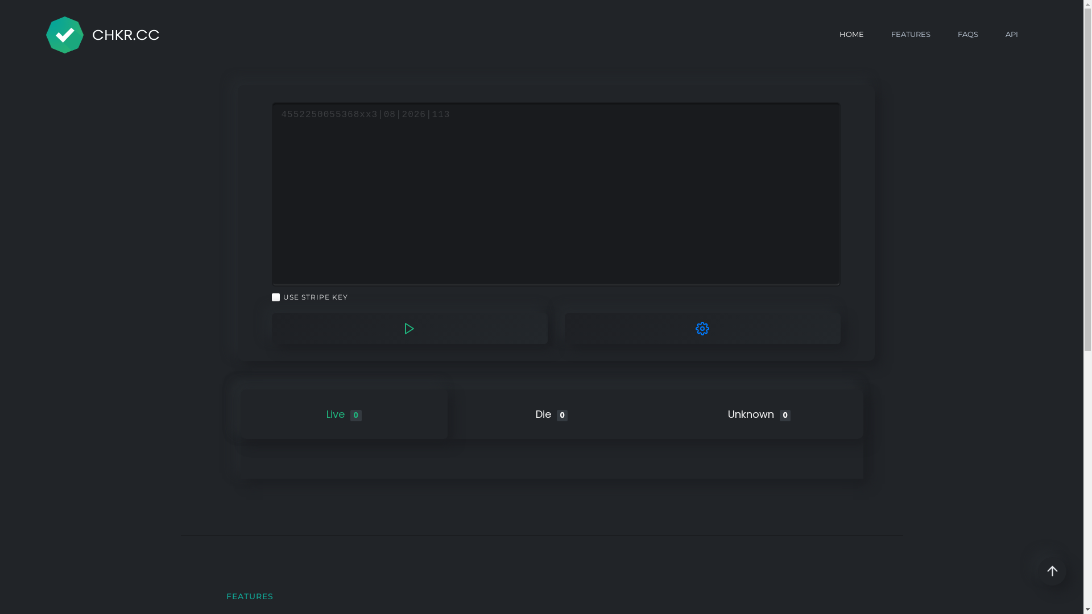  Describe the element at coordinates (556, 194) in the screenshot. I see `card` at that location.